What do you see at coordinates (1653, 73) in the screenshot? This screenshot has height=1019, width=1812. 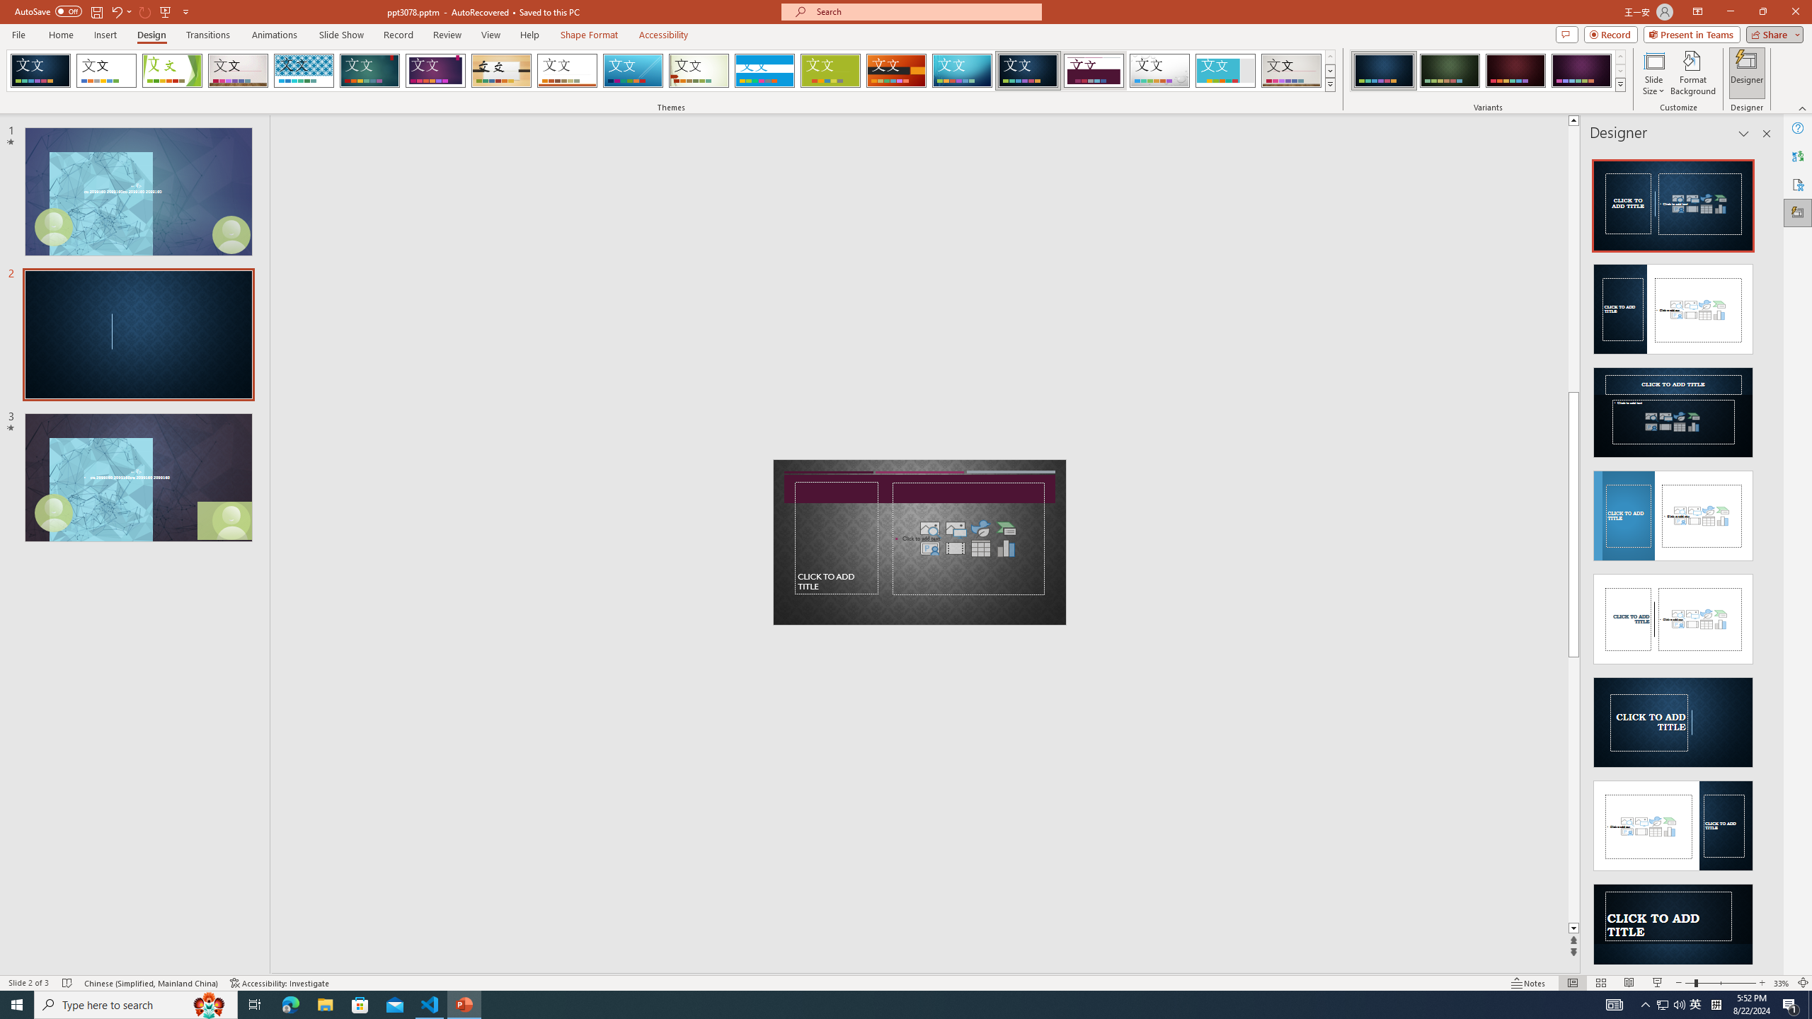 I see `Slide Size` at bounding box center [1653, 73].